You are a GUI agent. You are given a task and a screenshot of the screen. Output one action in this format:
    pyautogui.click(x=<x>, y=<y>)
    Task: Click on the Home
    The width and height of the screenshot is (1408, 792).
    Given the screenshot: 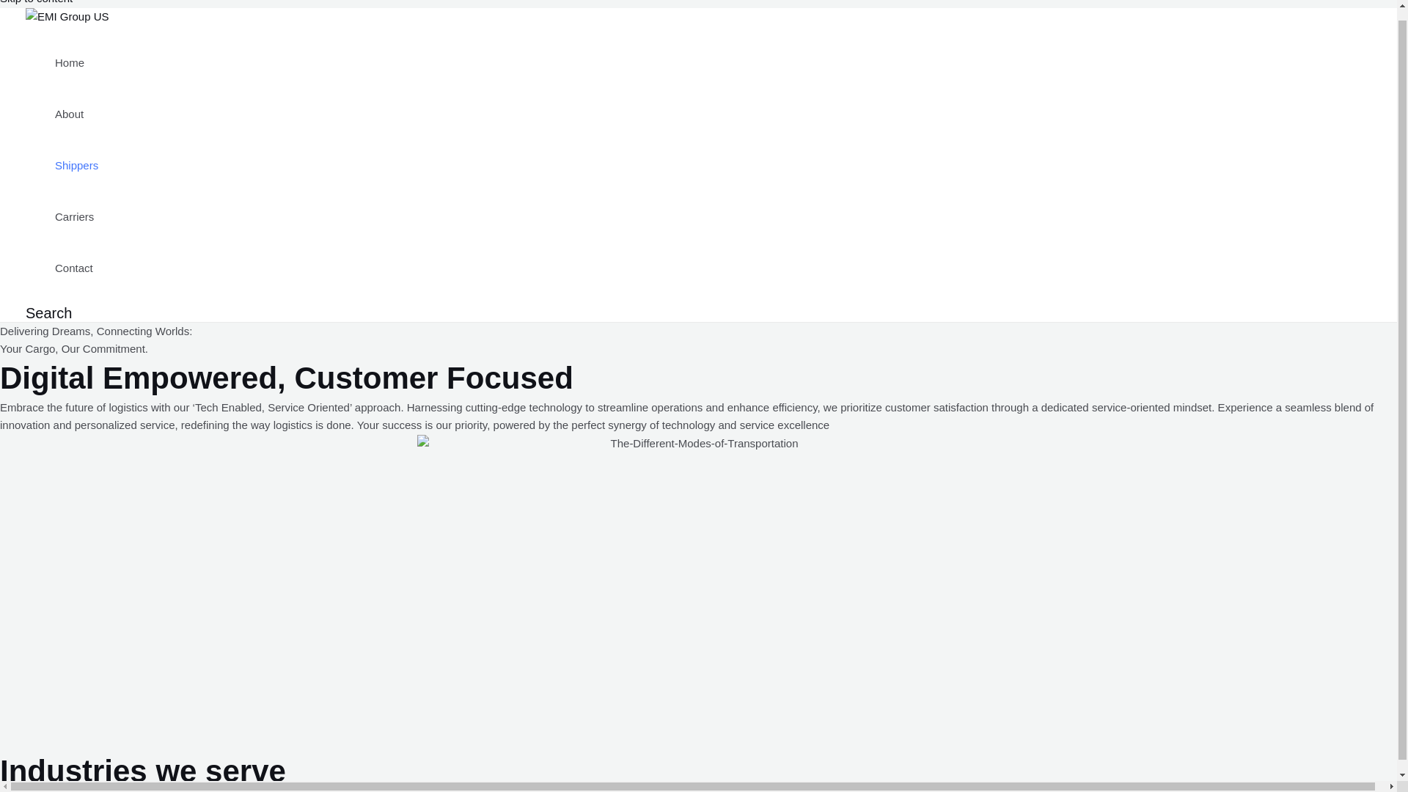 What is the action you would take?
    pyautogui.click(x=76, y=62)
    